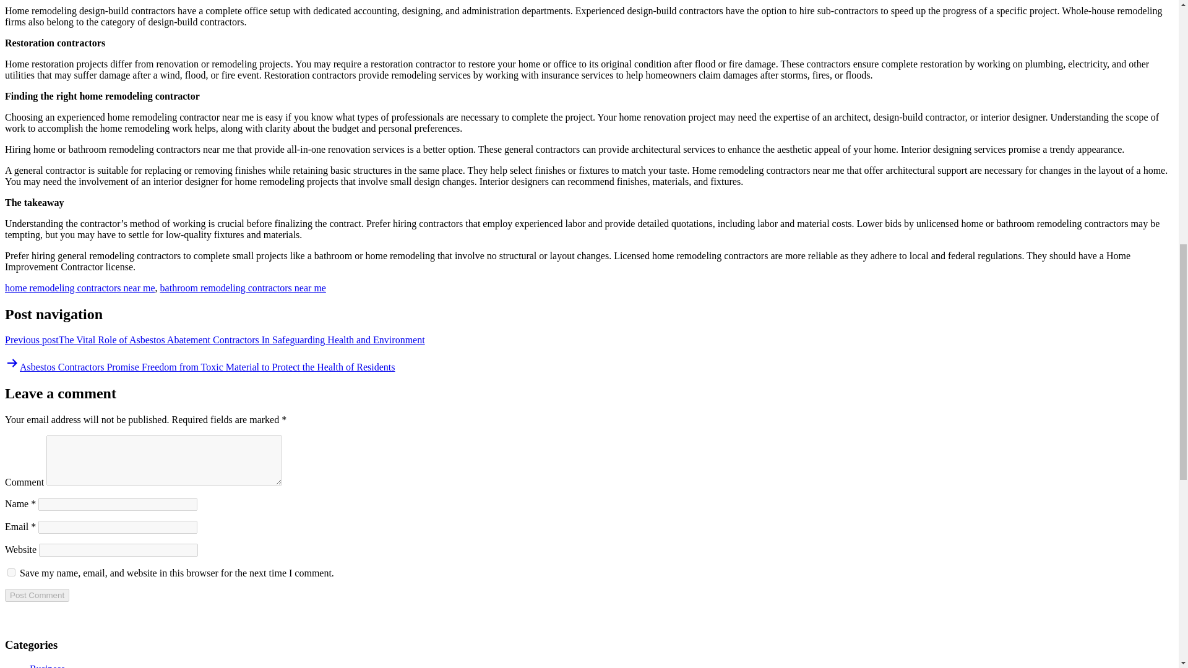 The width and height of the screenshot is (1188, 668). I want to click on Post Comment, so click(37, 595).